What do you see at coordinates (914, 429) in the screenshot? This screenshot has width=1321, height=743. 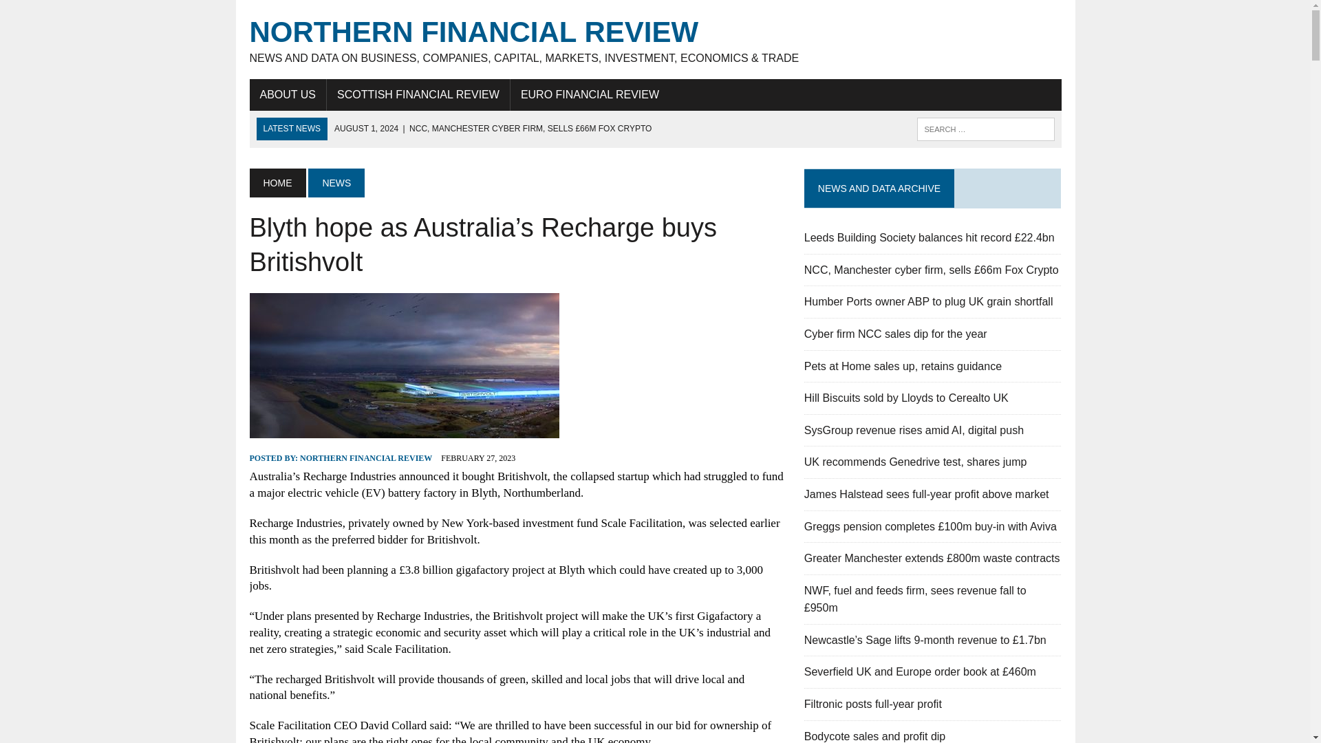 I see `SysGroup revenue rises amid AI, digital push` at bounding box center [914, 429].